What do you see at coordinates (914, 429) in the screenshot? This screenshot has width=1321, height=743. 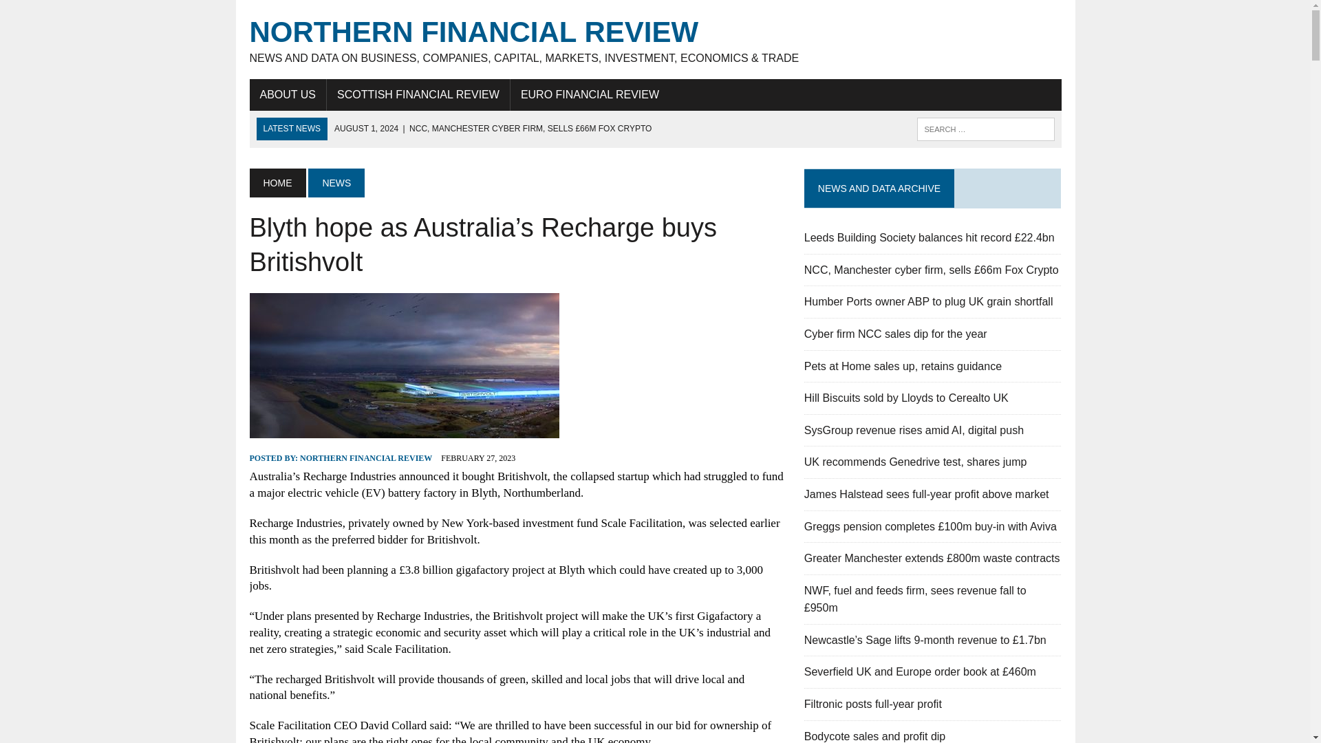 I see `SysGroup revenue rises amid AI, digital push` at bounding box center [914, 429].